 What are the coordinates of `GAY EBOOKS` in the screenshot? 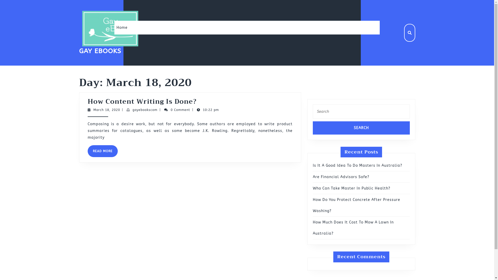 It's located at (100, 51).